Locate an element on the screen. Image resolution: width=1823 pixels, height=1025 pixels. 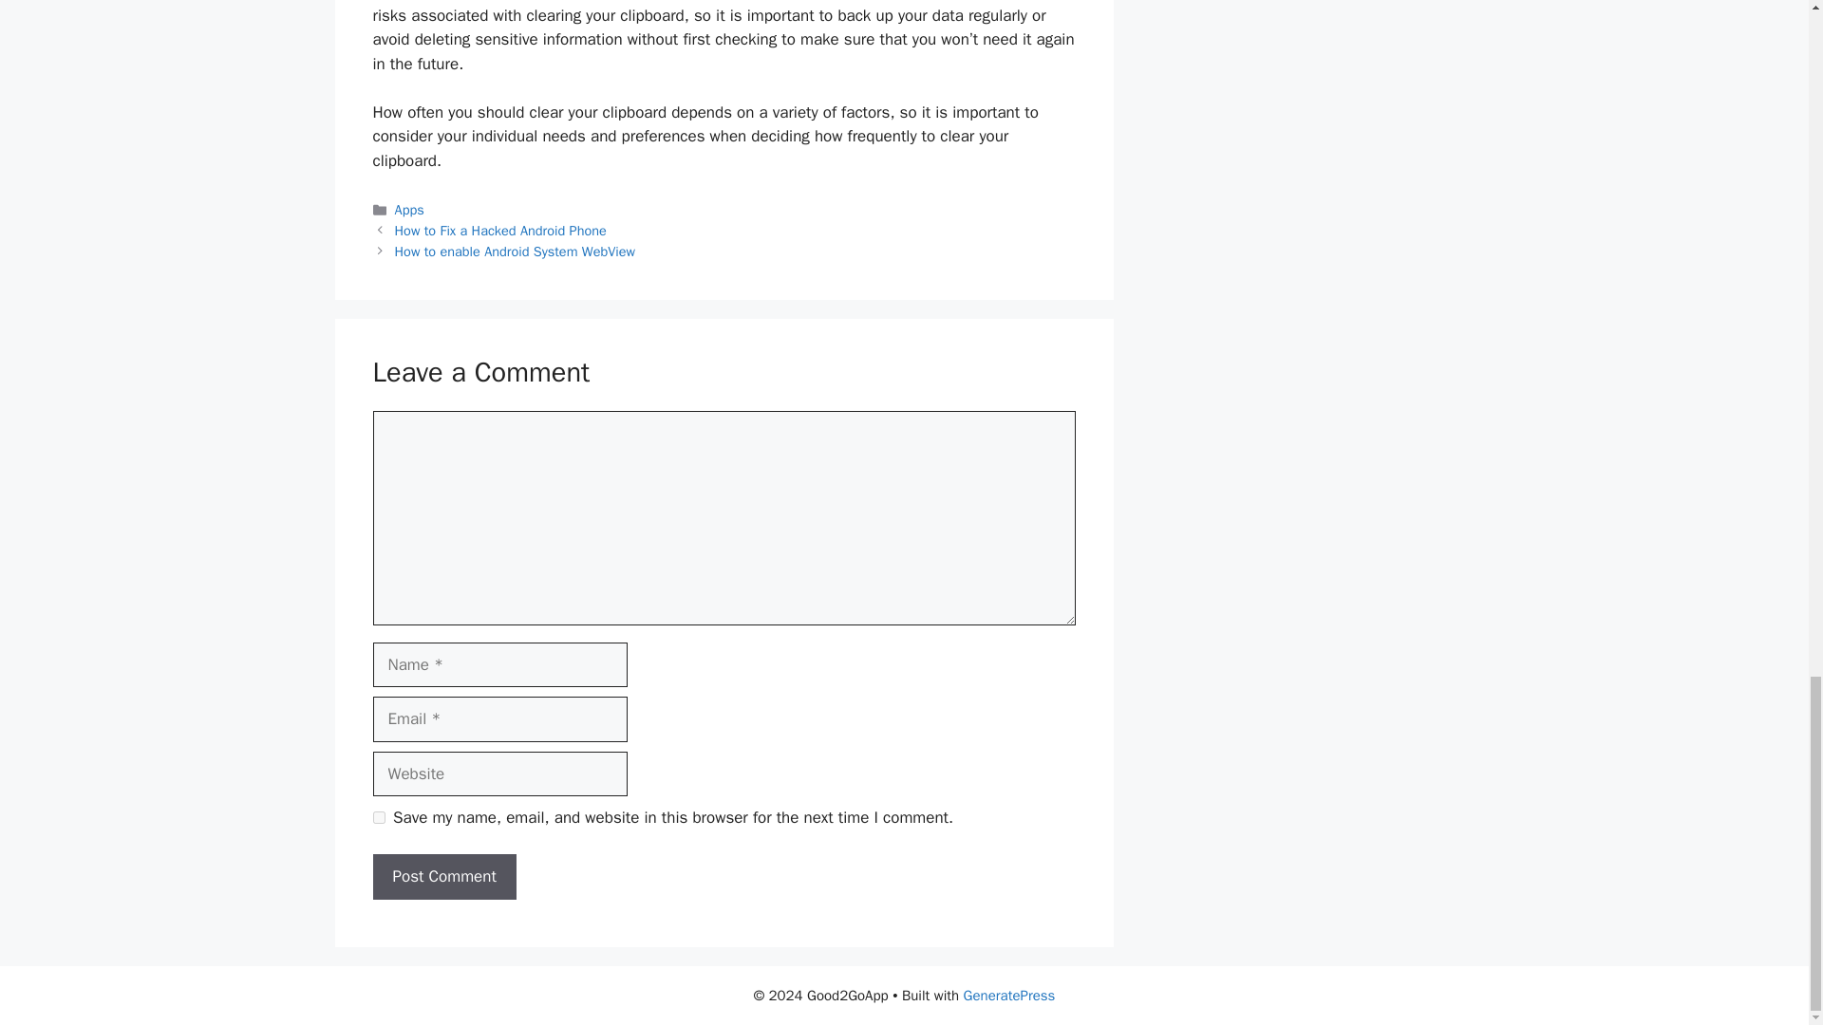
yes is located at coordinates (378, 818).